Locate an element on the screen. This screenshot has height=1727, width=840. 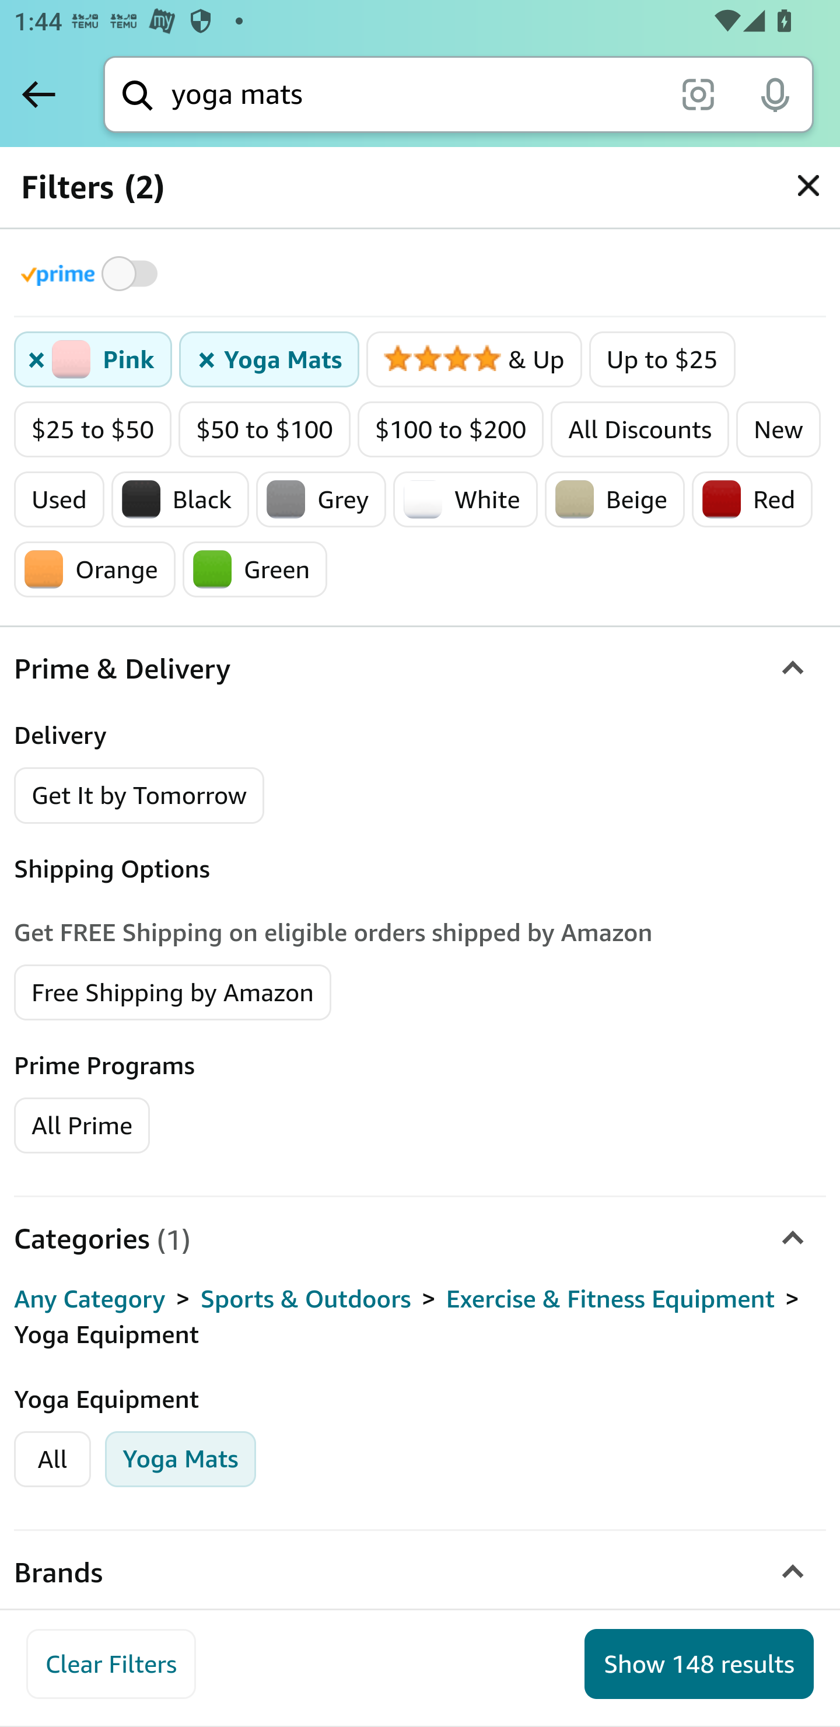
New is located at coordinates (778, 429).